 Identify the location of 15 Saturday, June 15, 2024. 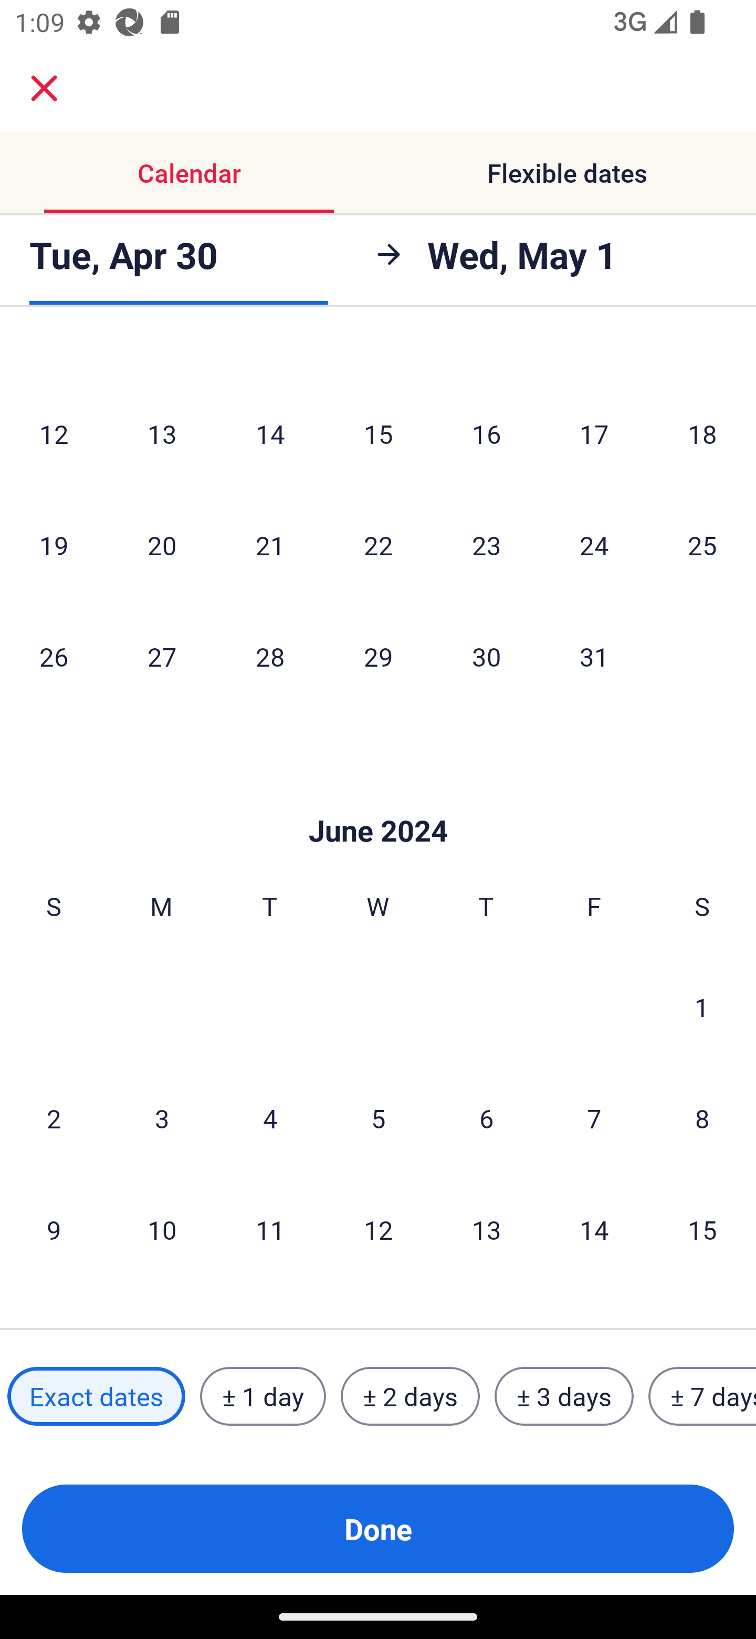
(702, 1229).